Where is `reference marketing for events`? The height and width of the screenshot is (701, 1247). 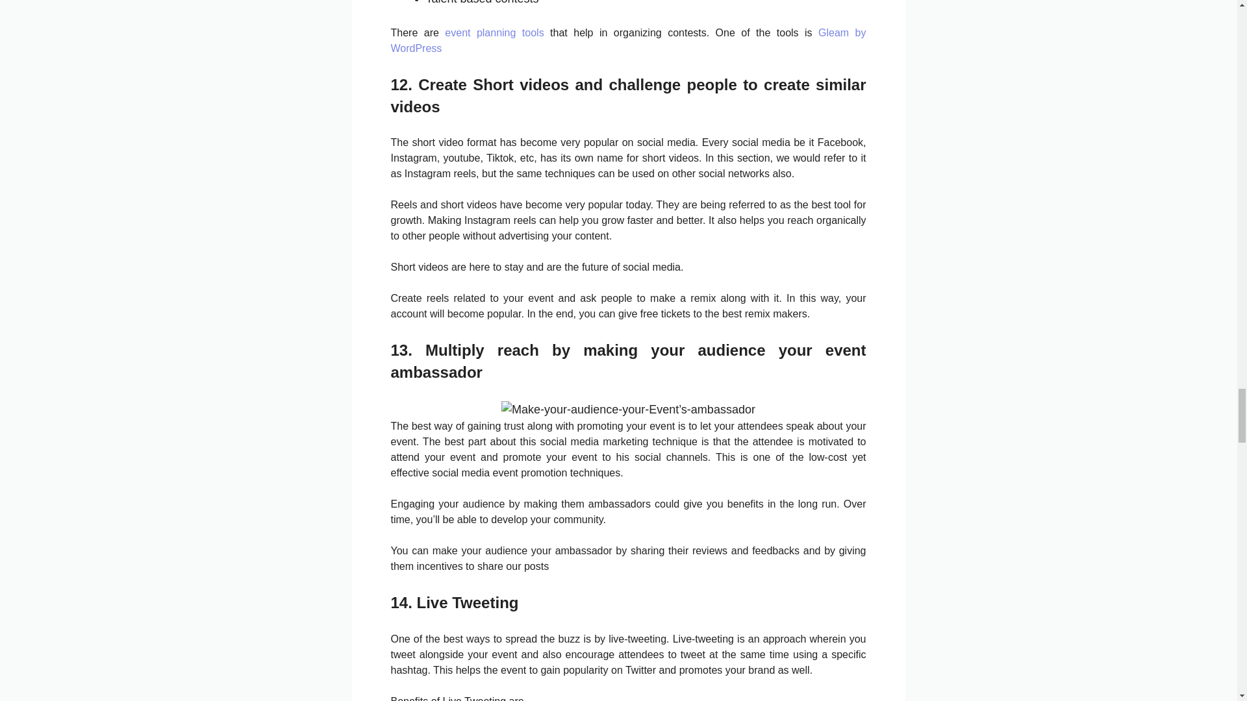 reference marketing for events is located at coordinates (628, 409).